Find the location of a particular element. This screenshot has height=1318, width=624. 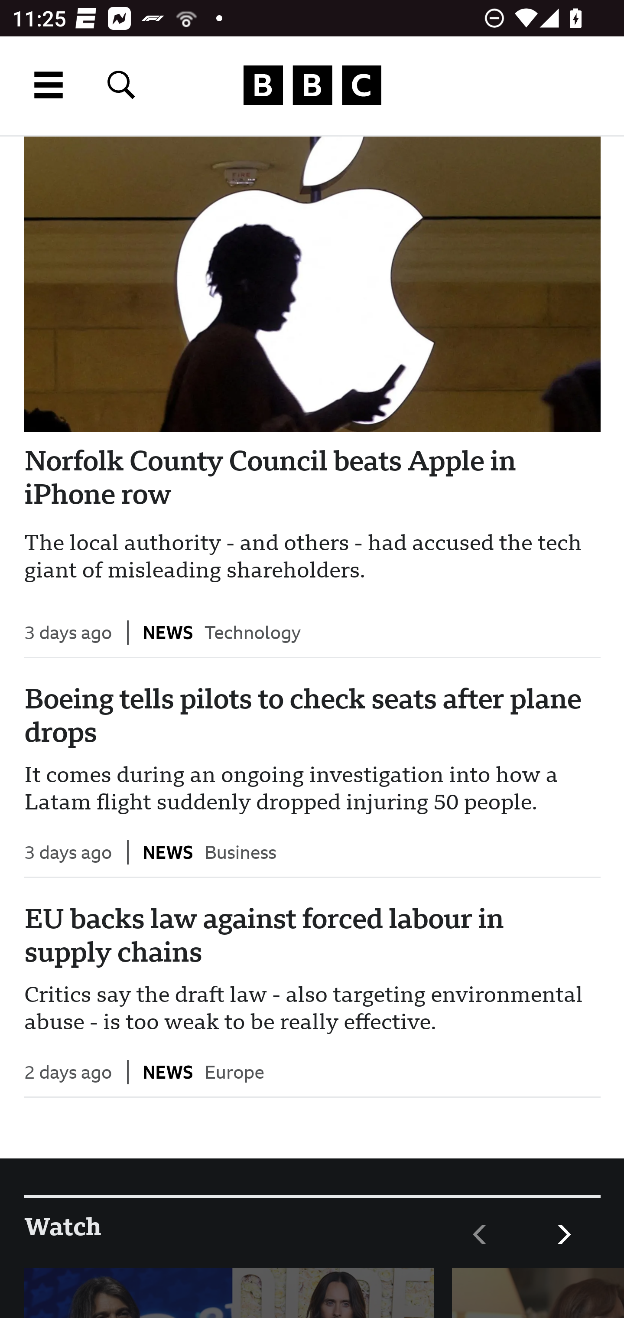

www.bbc is located at coordinates (312, 85).